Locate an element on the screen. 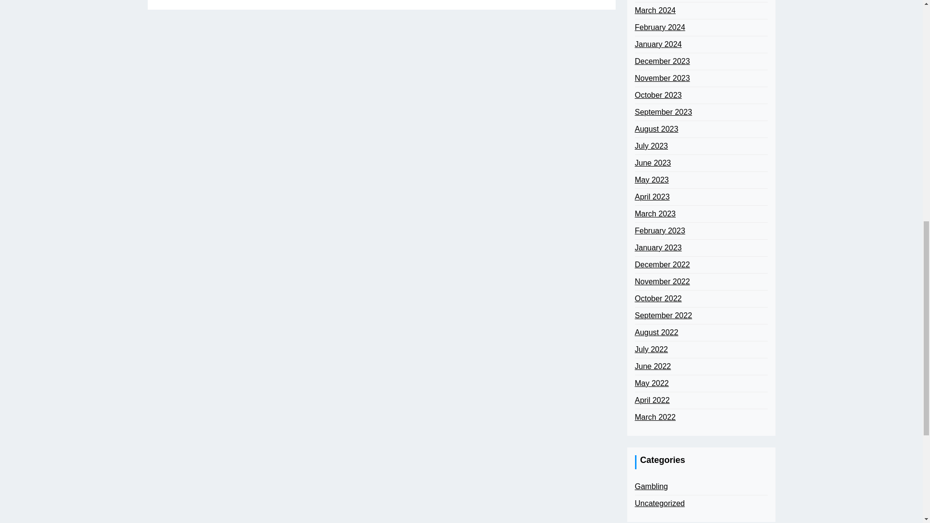 The image size is (930, 523). November 2023 is located at coordinates (662, 78).